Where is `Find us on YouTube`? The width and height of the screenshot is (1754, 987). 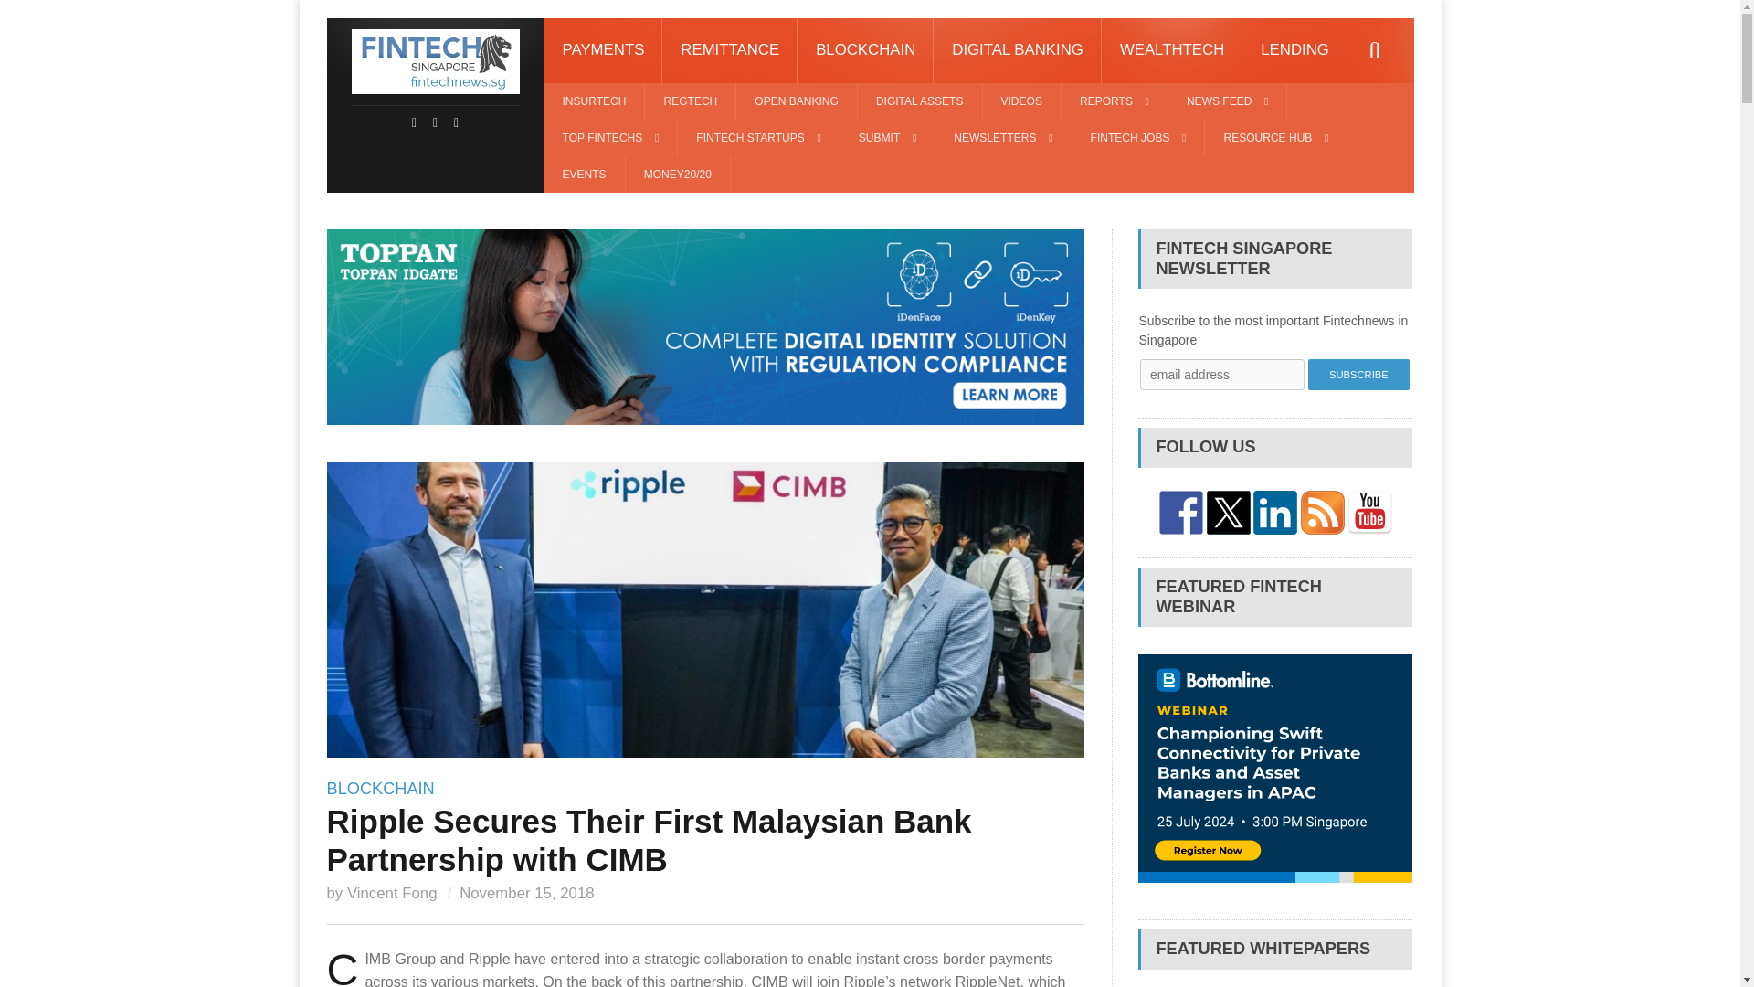
Find us on YouTube is located at coordinates (1370, 512).